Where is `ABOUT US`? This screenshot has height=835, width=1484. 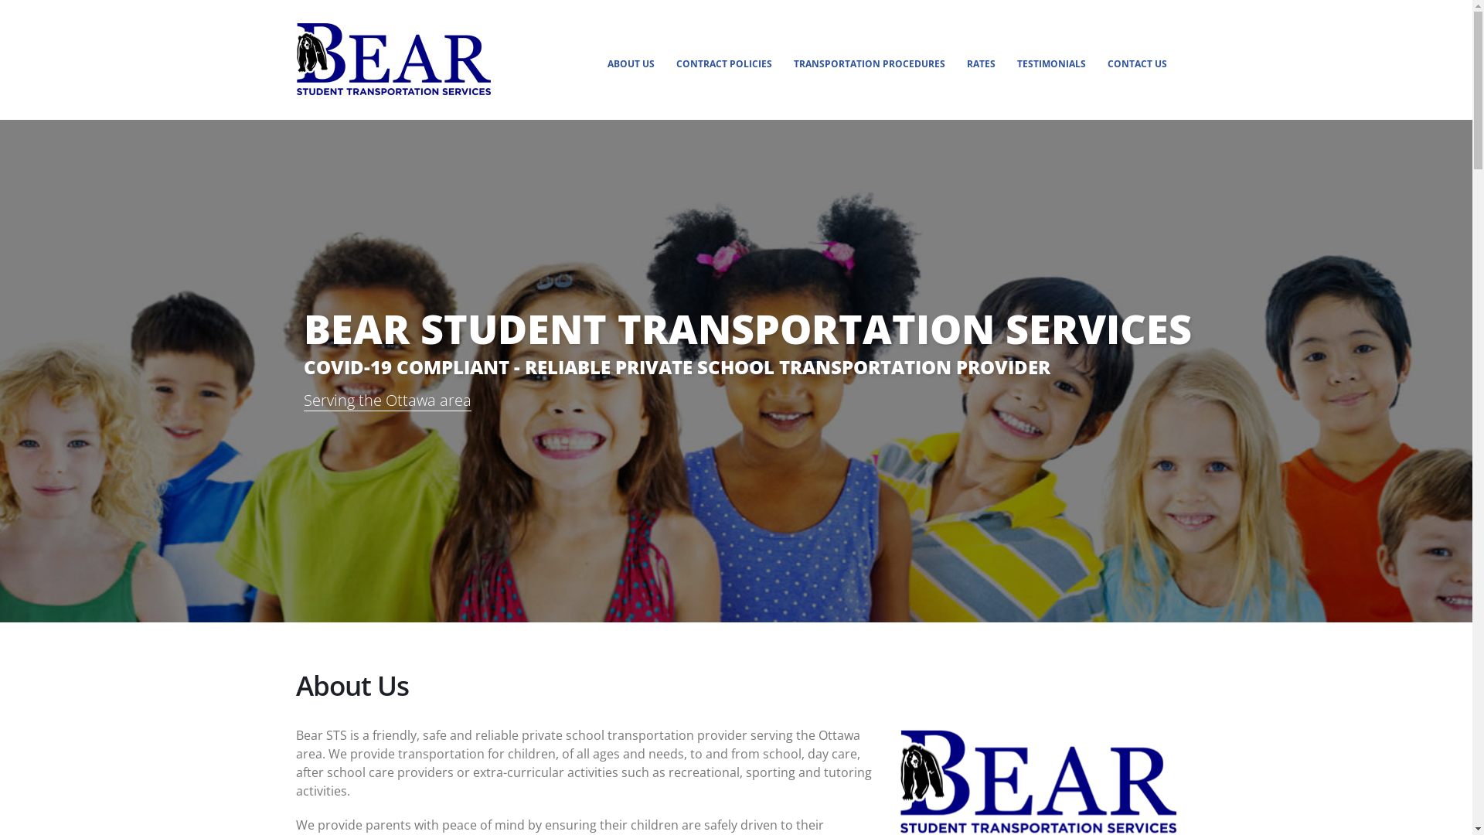 ABOUT US is located at coordinates (631, 64).